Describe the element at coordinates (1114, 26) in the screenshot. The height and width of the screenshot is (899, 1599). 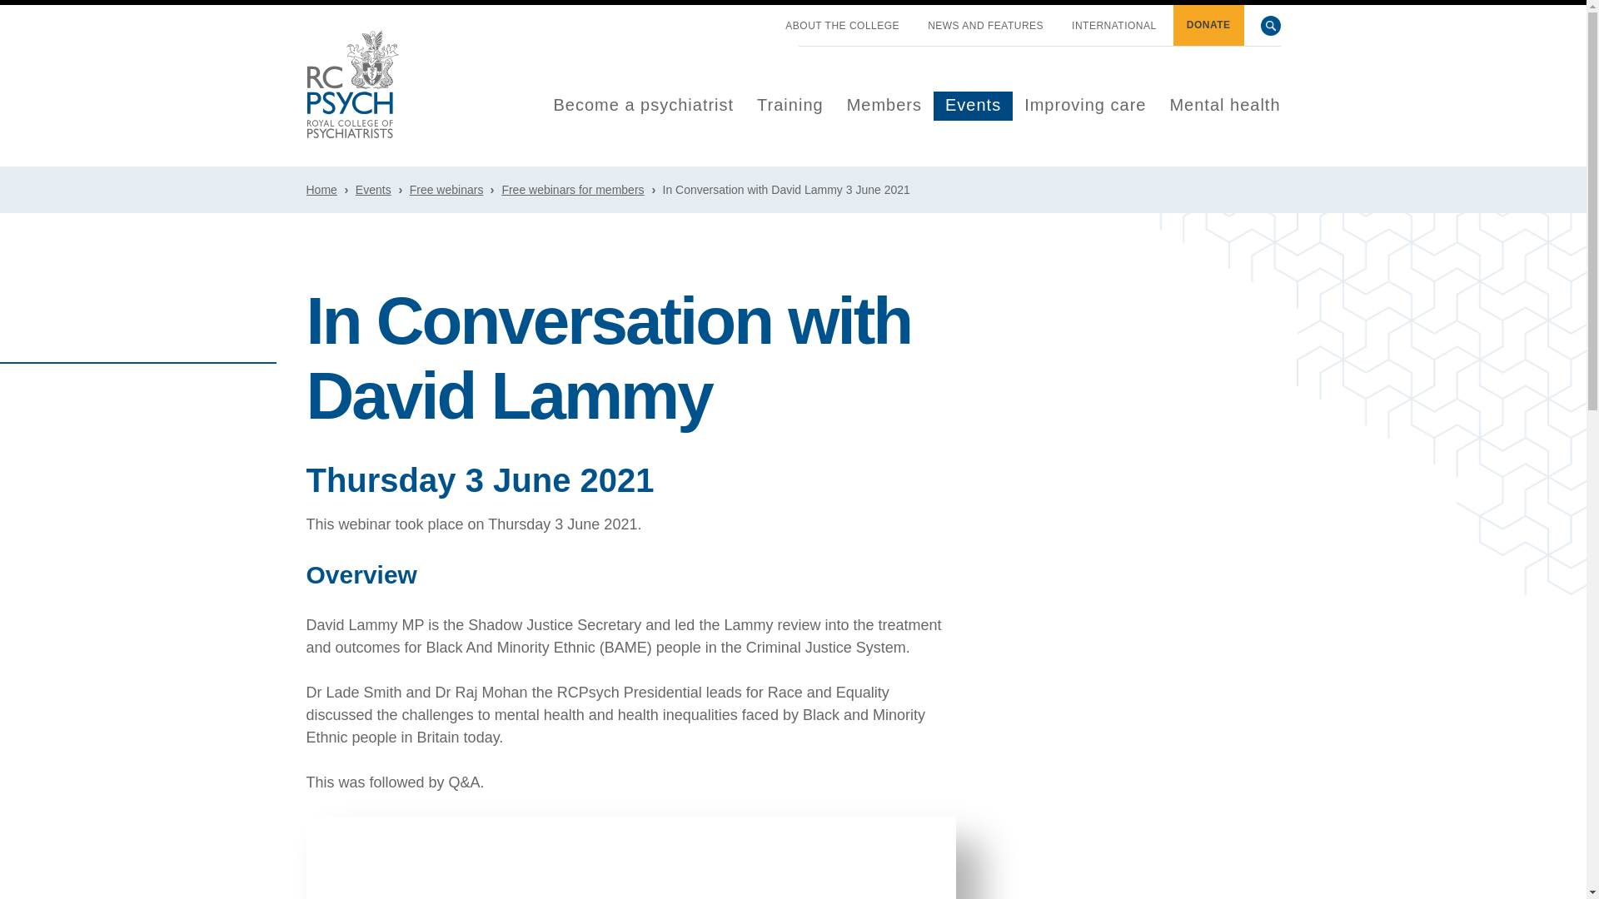
I see `INTERNATIONAL` at that location.